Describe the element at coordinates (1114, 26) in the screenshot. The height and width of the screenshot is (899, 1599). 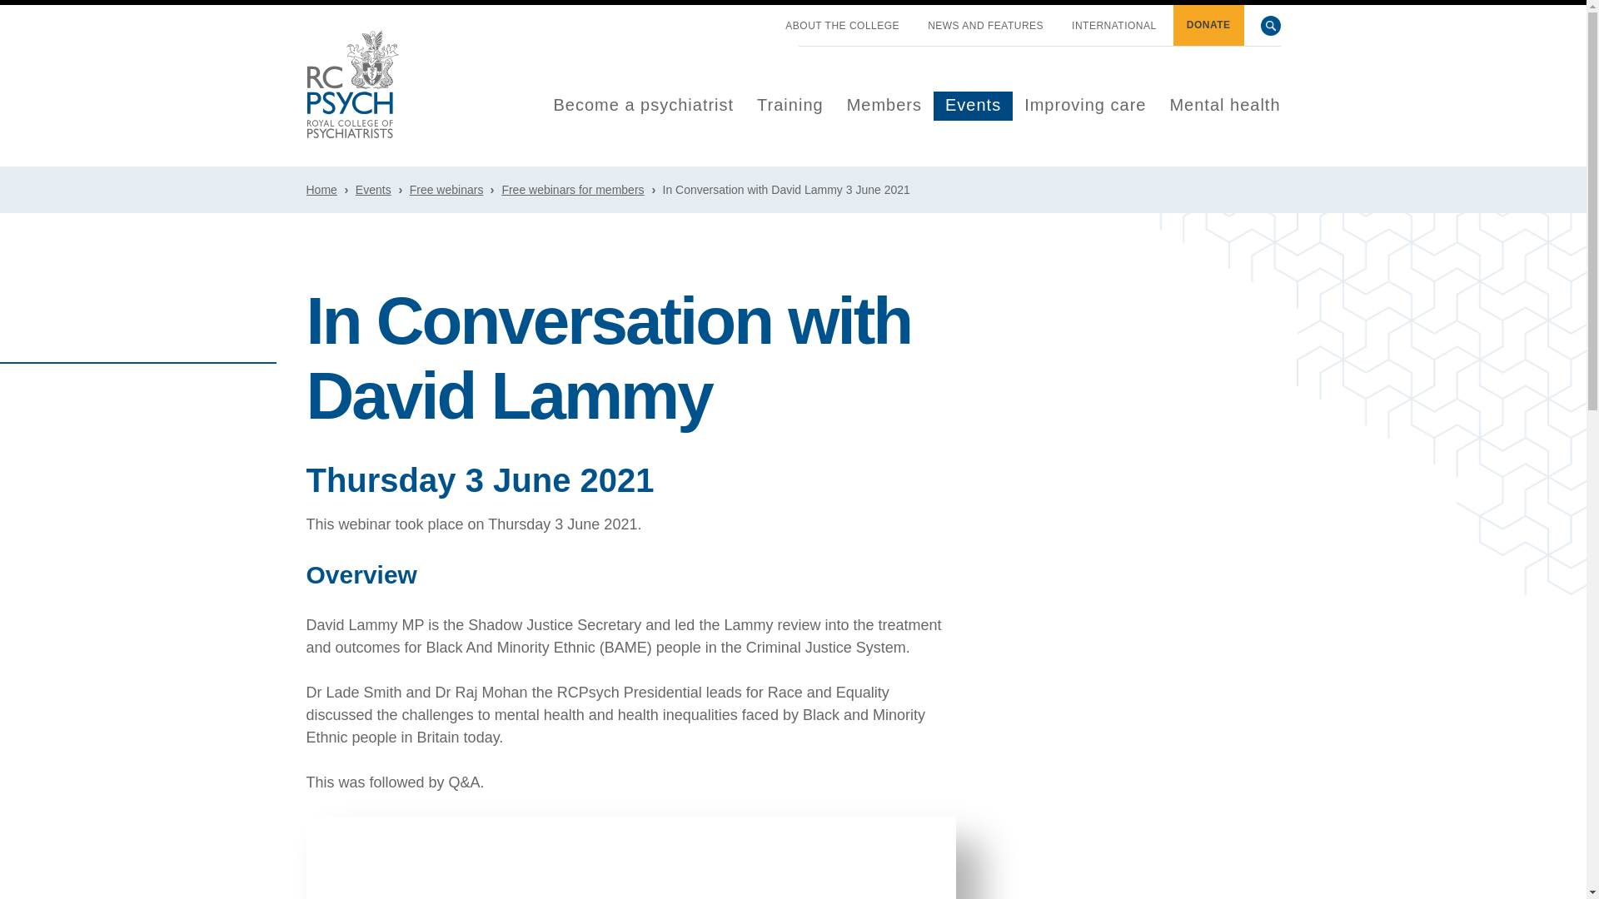
I see `INTERNATIONAL` at that location.